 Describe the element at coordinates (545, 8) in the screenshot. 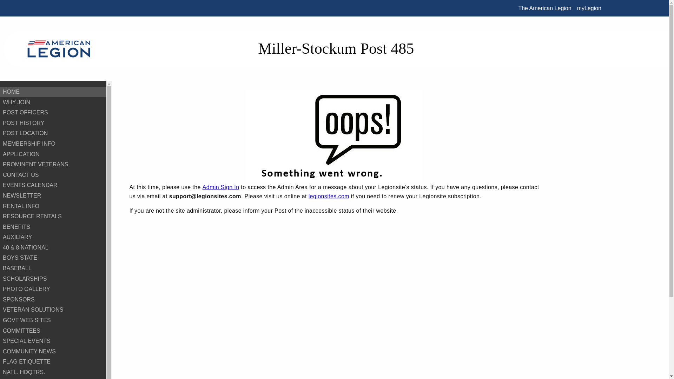

I see `Legion.org` at that location.